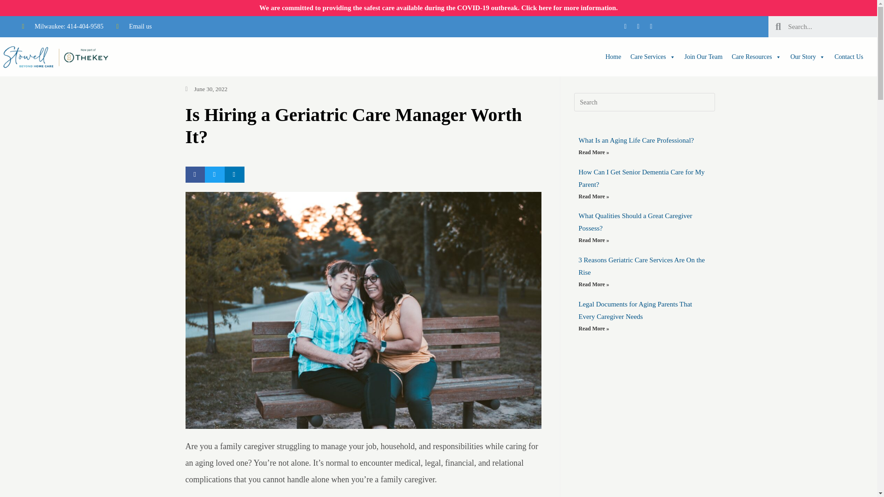  Describe the element at coordinates (808, 57) in the screenshot. I see `Our Story` at that location.